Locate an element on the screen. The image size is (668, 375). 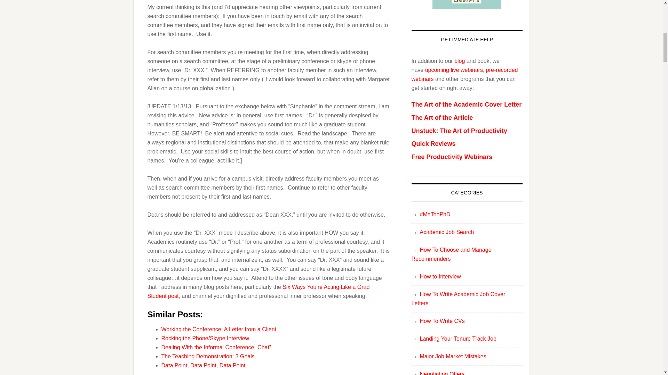
The Teaching Demonstration: 3 Goals is located at coordinates (208, 356).